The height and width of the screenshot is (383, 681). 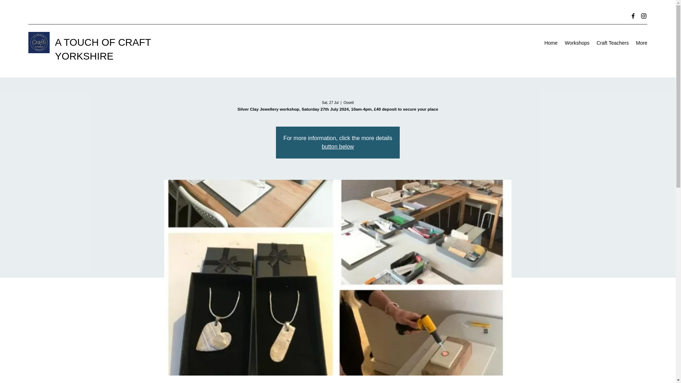 What do you see at coordinates (338, 147) in the screenshot?
I see `button below` at bounding box center [338, 147].